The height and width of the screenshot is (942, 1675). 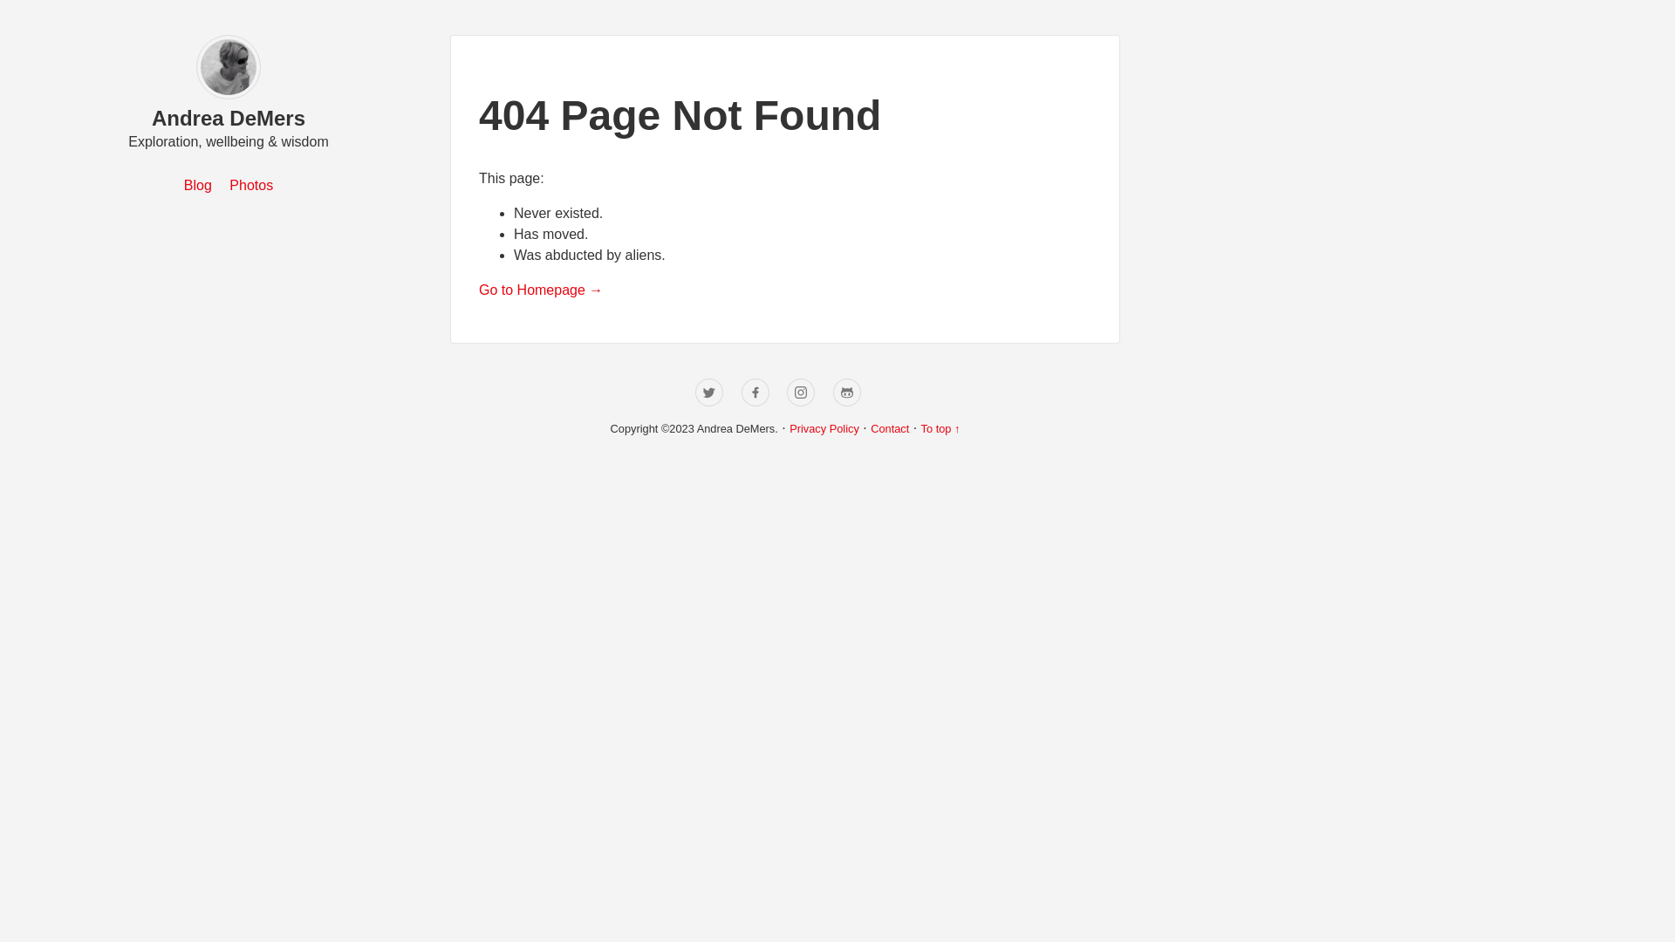 What do you see at coordinates (824, 429) in the screenshot?
I see `Privacy Policy` at bounding box center [824, 429].